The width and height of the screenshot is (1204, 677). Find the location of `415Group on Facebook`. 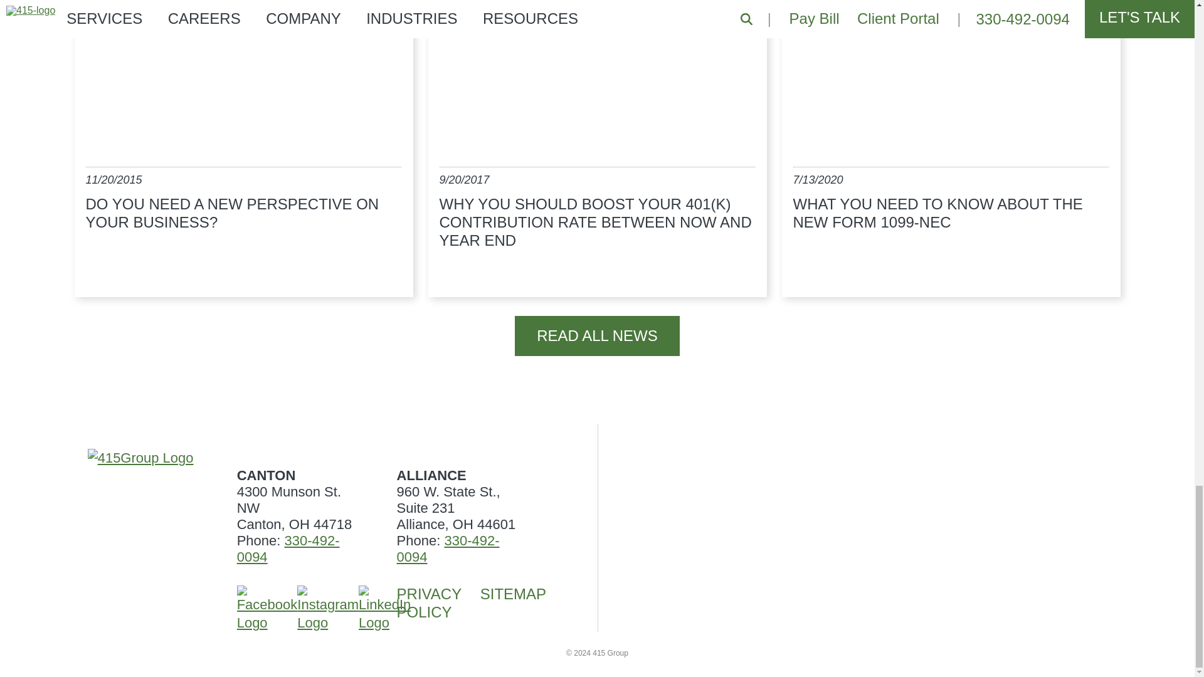

415Group on Facebook is located at coordinates (267, 608).